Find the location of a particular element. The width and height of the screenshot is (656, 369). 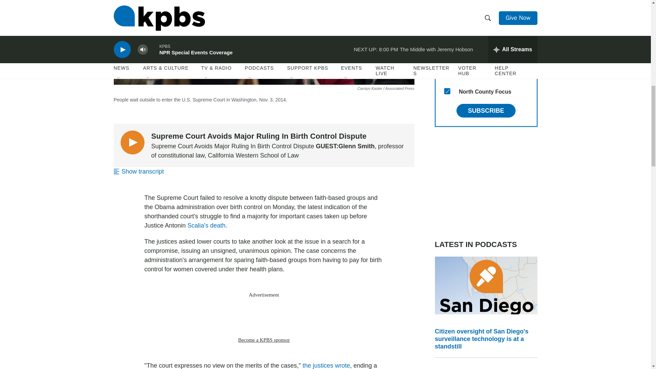

6 is located at coordinates (447, 25).